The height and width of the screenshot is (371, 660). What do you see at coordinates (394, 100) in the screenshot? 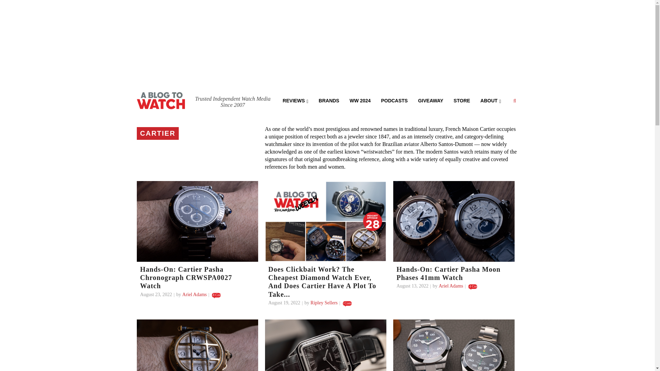
I see `PODCASTS` at bounding box center [394, 100].